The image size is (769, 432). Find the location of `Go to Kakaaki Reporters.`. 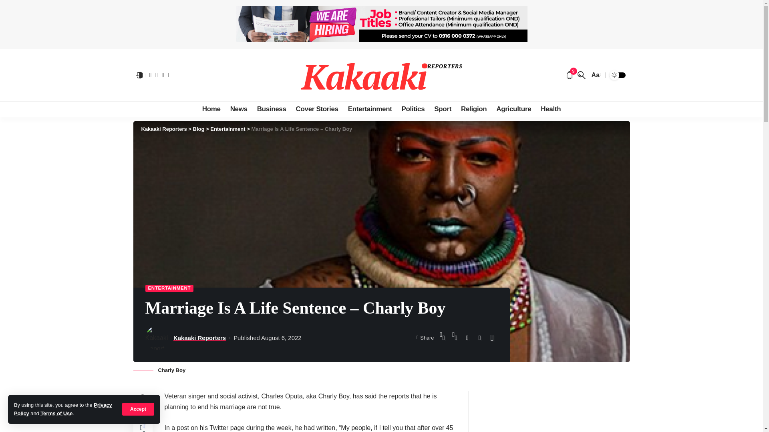

Go to Kakaaki Reporters. is located at coordinates (163, 129).